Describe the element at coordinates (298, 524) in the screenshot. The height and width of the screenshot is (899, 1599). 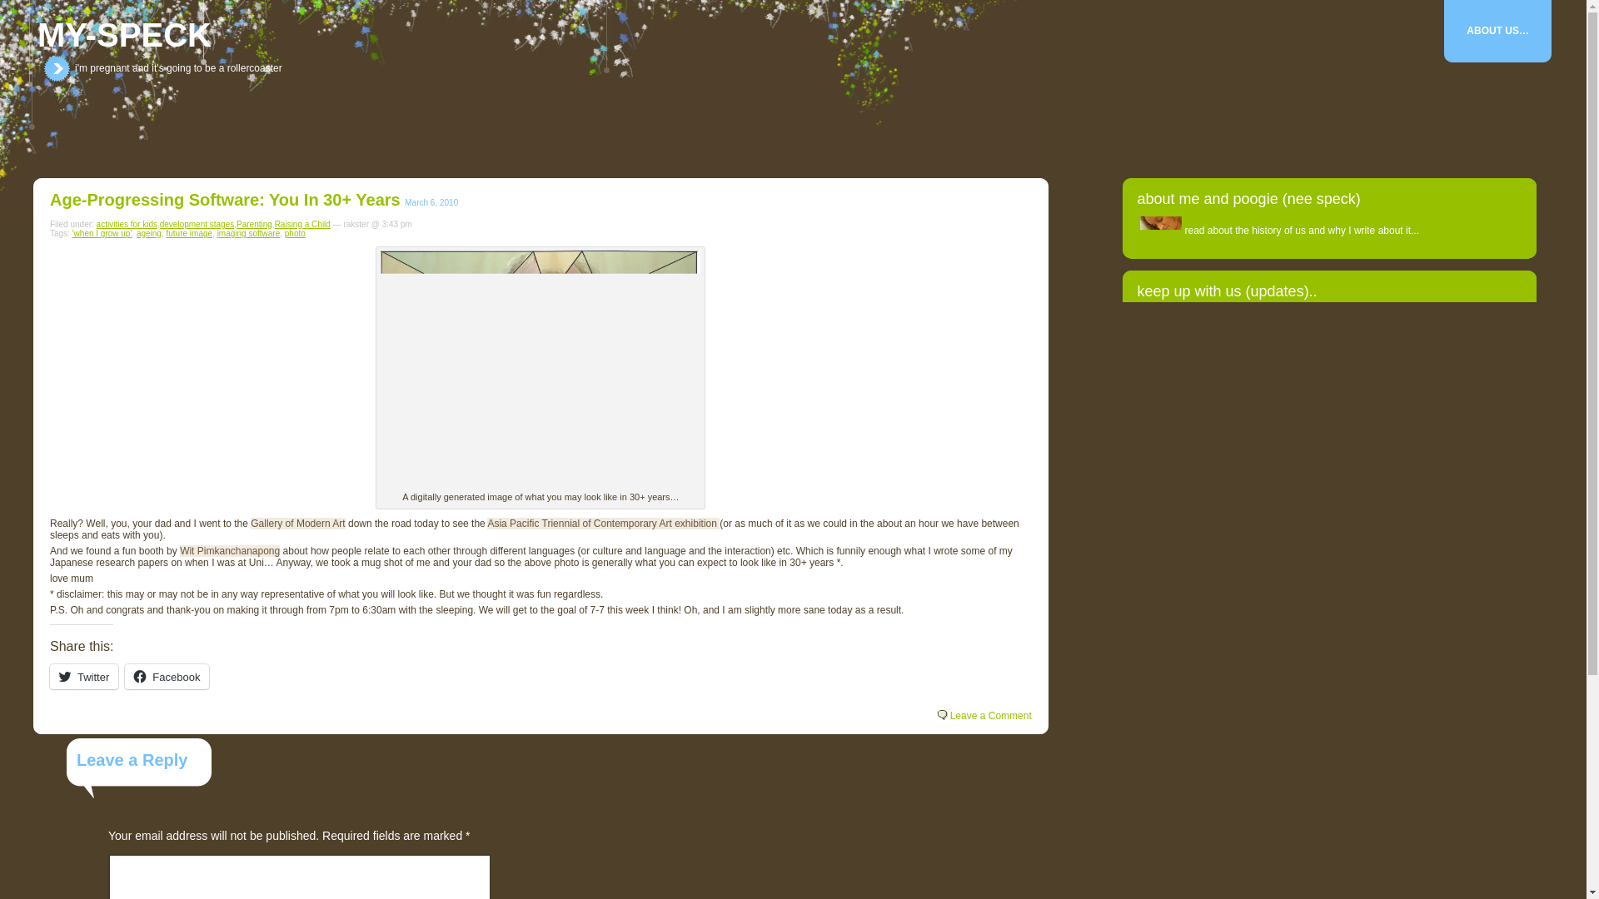
I see `Gallery of Modern Art` at that location.